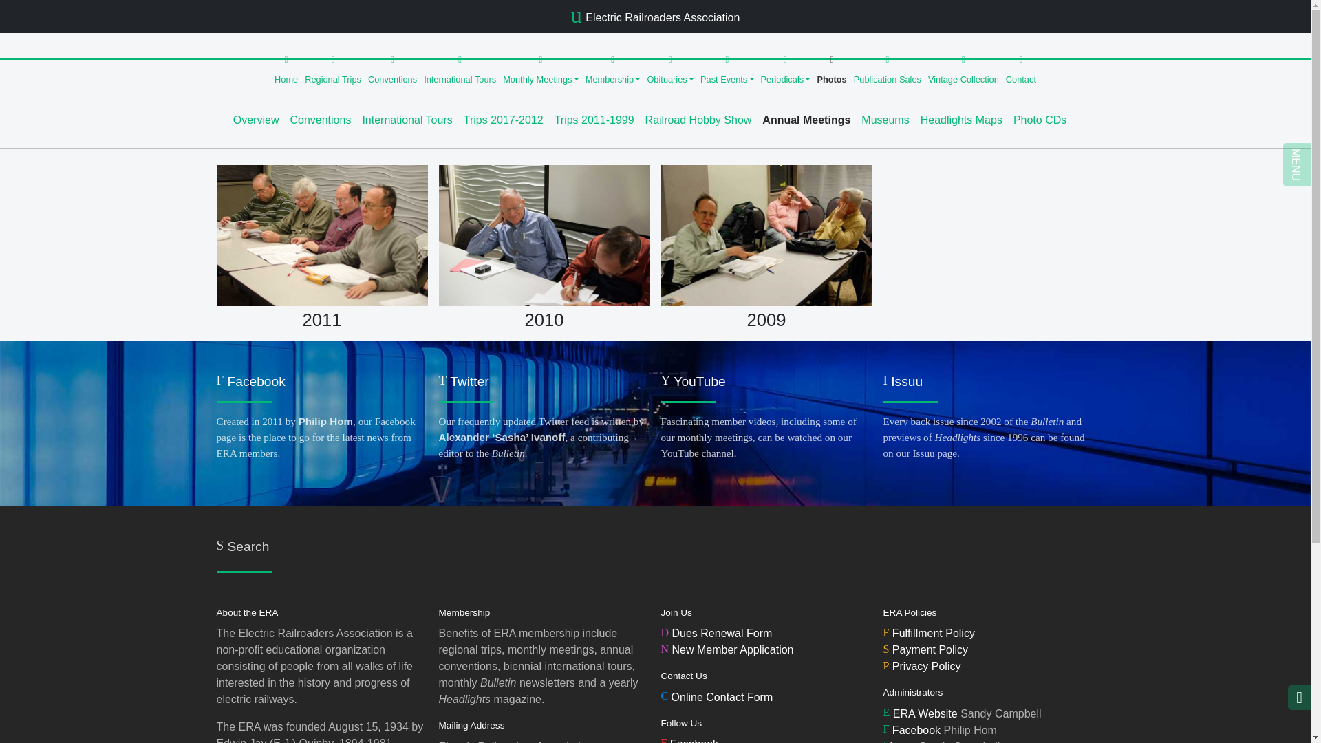  Describe the element at coordinates (613, 69) in the screenshot. I see `Membership` at that location.